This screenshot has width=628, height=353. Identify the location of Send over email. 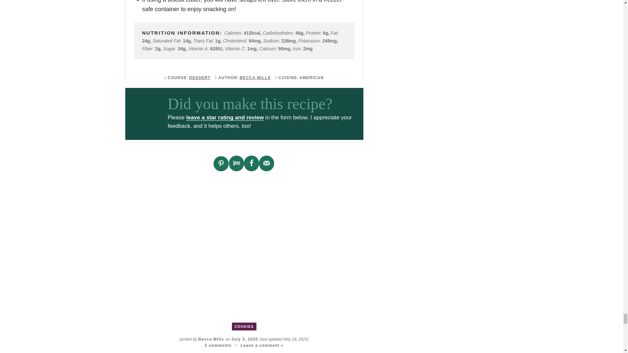
(266, 163).